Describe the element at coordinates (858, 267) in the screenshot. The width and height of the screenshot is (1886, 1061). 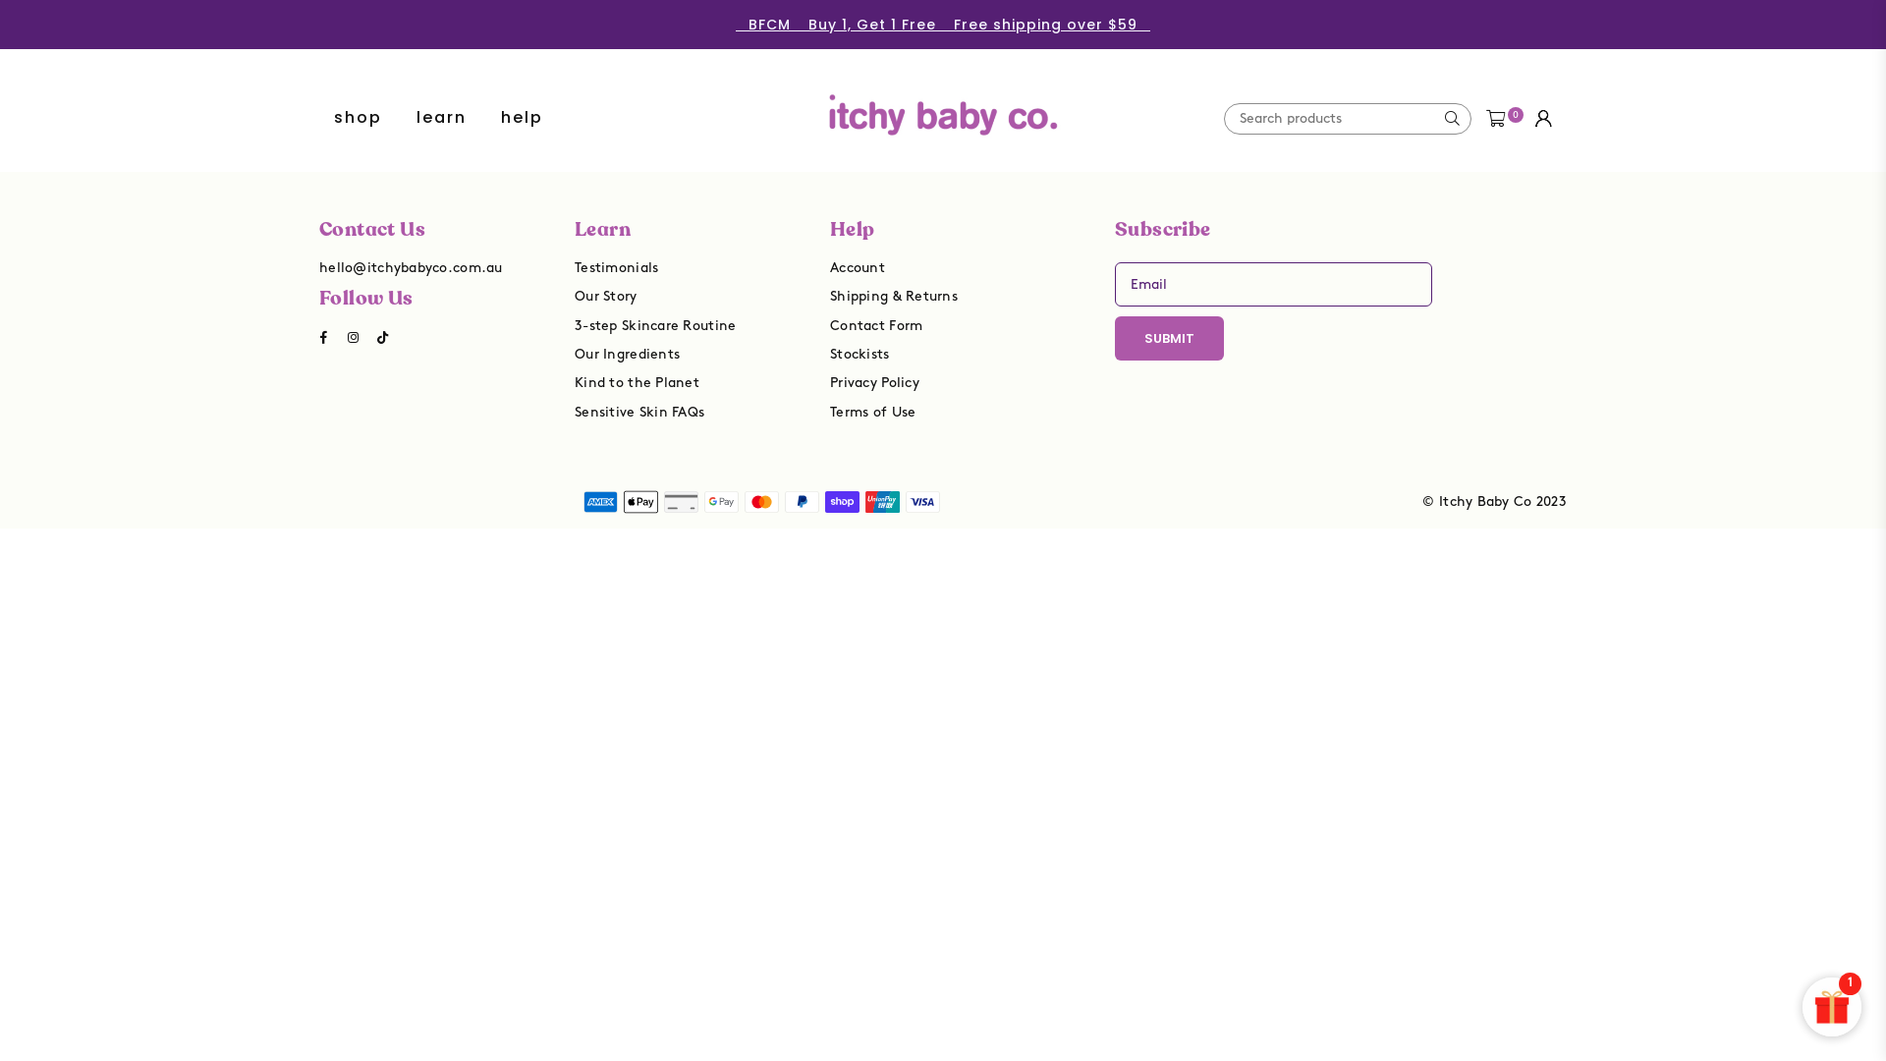
I see `Account` at that location.